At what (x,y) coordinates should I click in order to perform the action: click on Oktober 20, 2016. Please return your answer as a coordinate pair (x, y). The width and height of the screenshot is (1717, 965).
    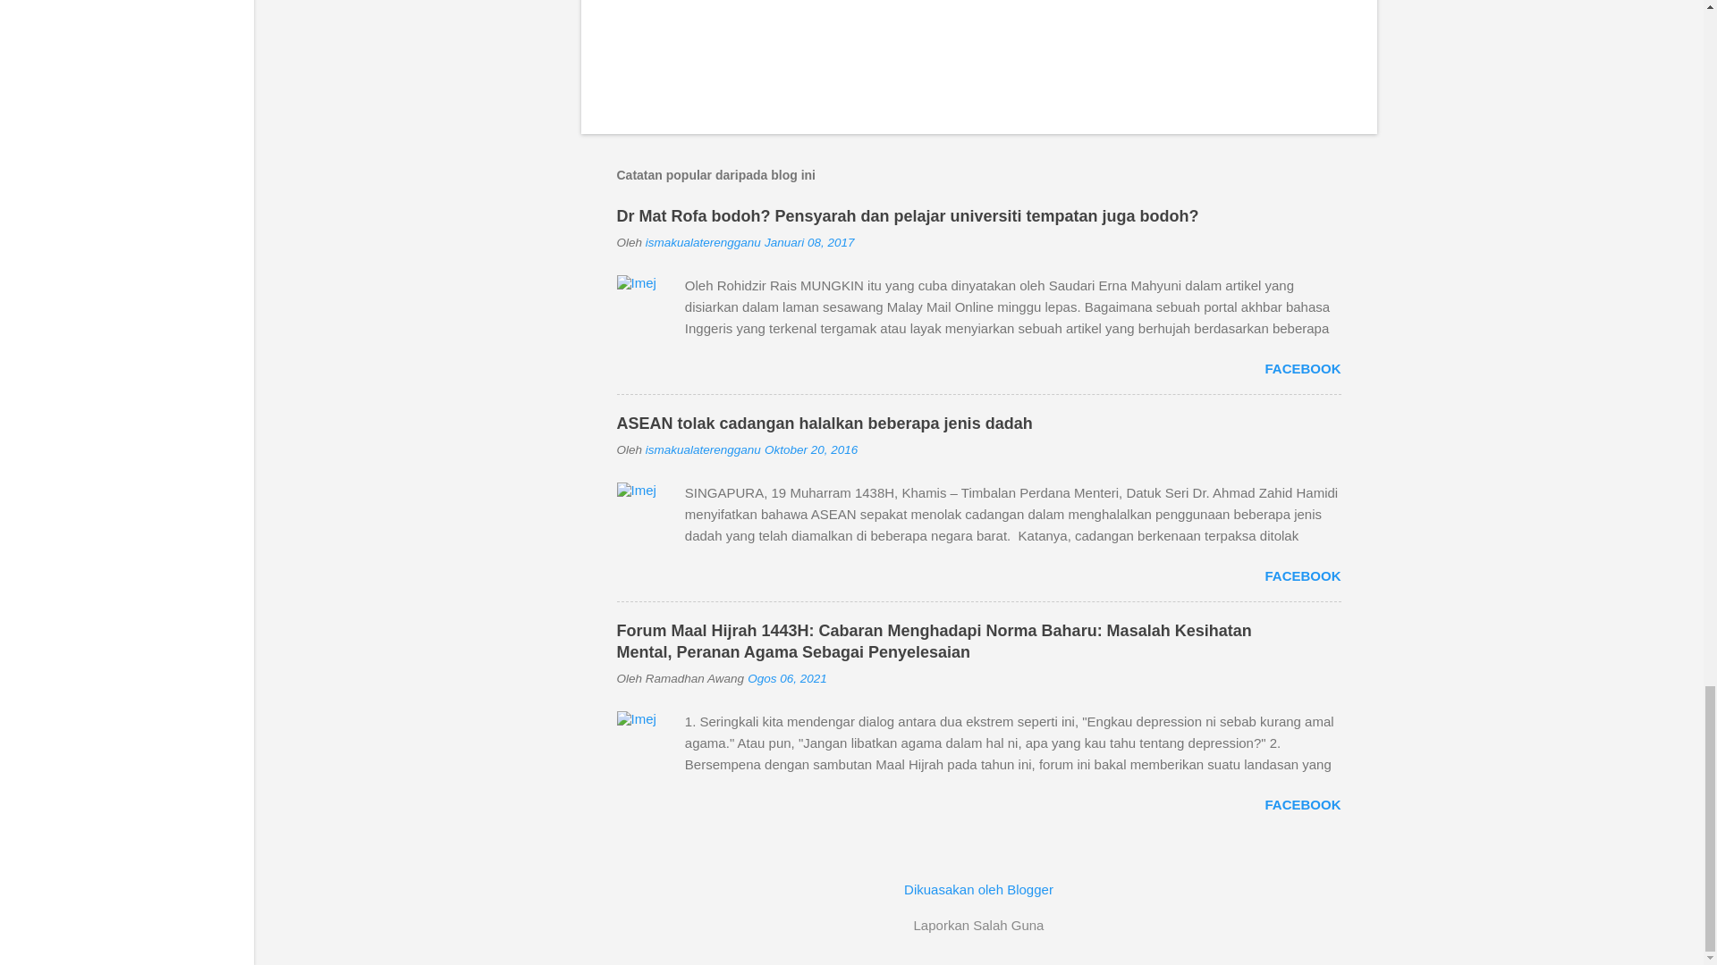
    Looking at the image, I should click on (810, 449).